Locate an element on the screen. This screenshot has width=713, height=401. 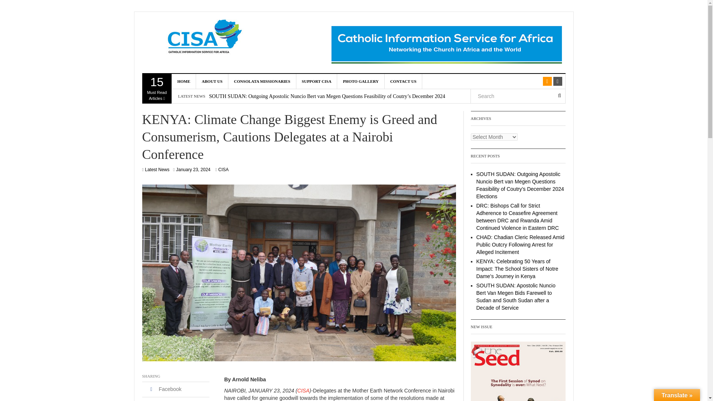
ABOUT US is located at coordinates (212, 81).